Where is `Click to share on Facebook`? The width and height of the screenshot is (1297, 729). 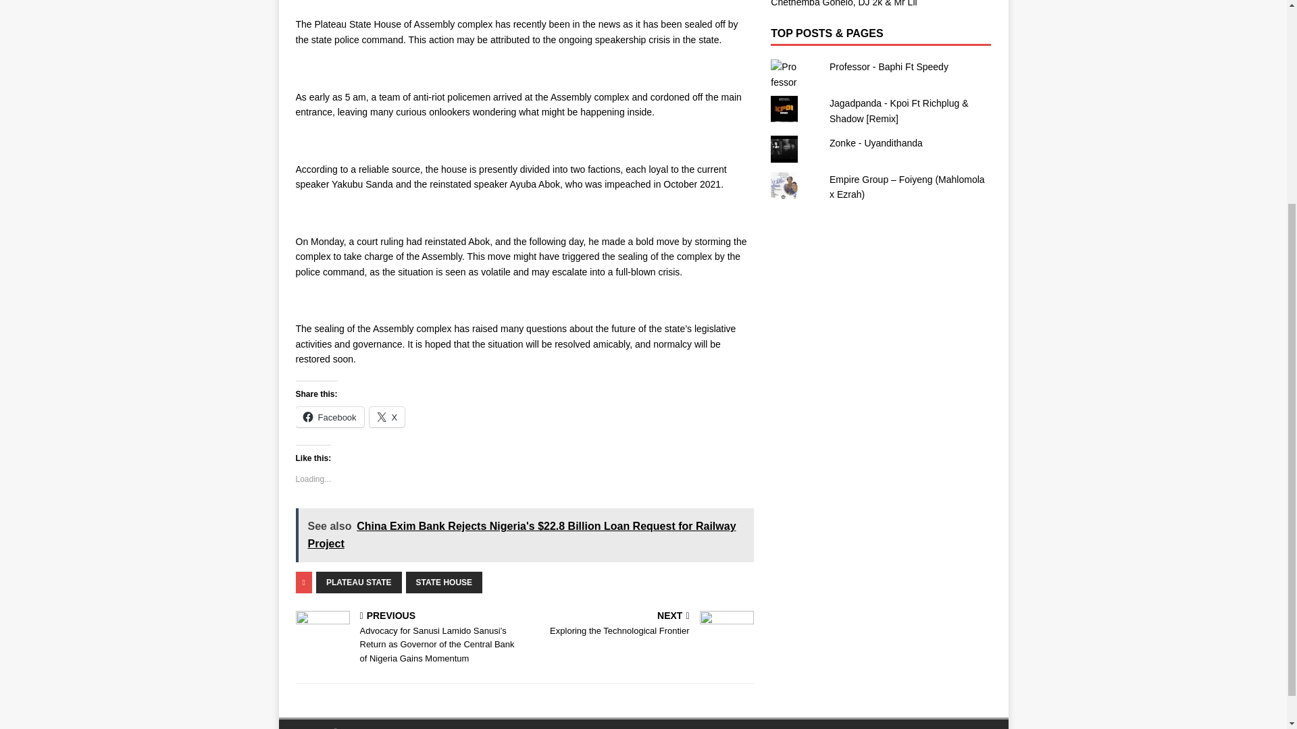
Click to share on Facebook is located at coordinates (330, 416).